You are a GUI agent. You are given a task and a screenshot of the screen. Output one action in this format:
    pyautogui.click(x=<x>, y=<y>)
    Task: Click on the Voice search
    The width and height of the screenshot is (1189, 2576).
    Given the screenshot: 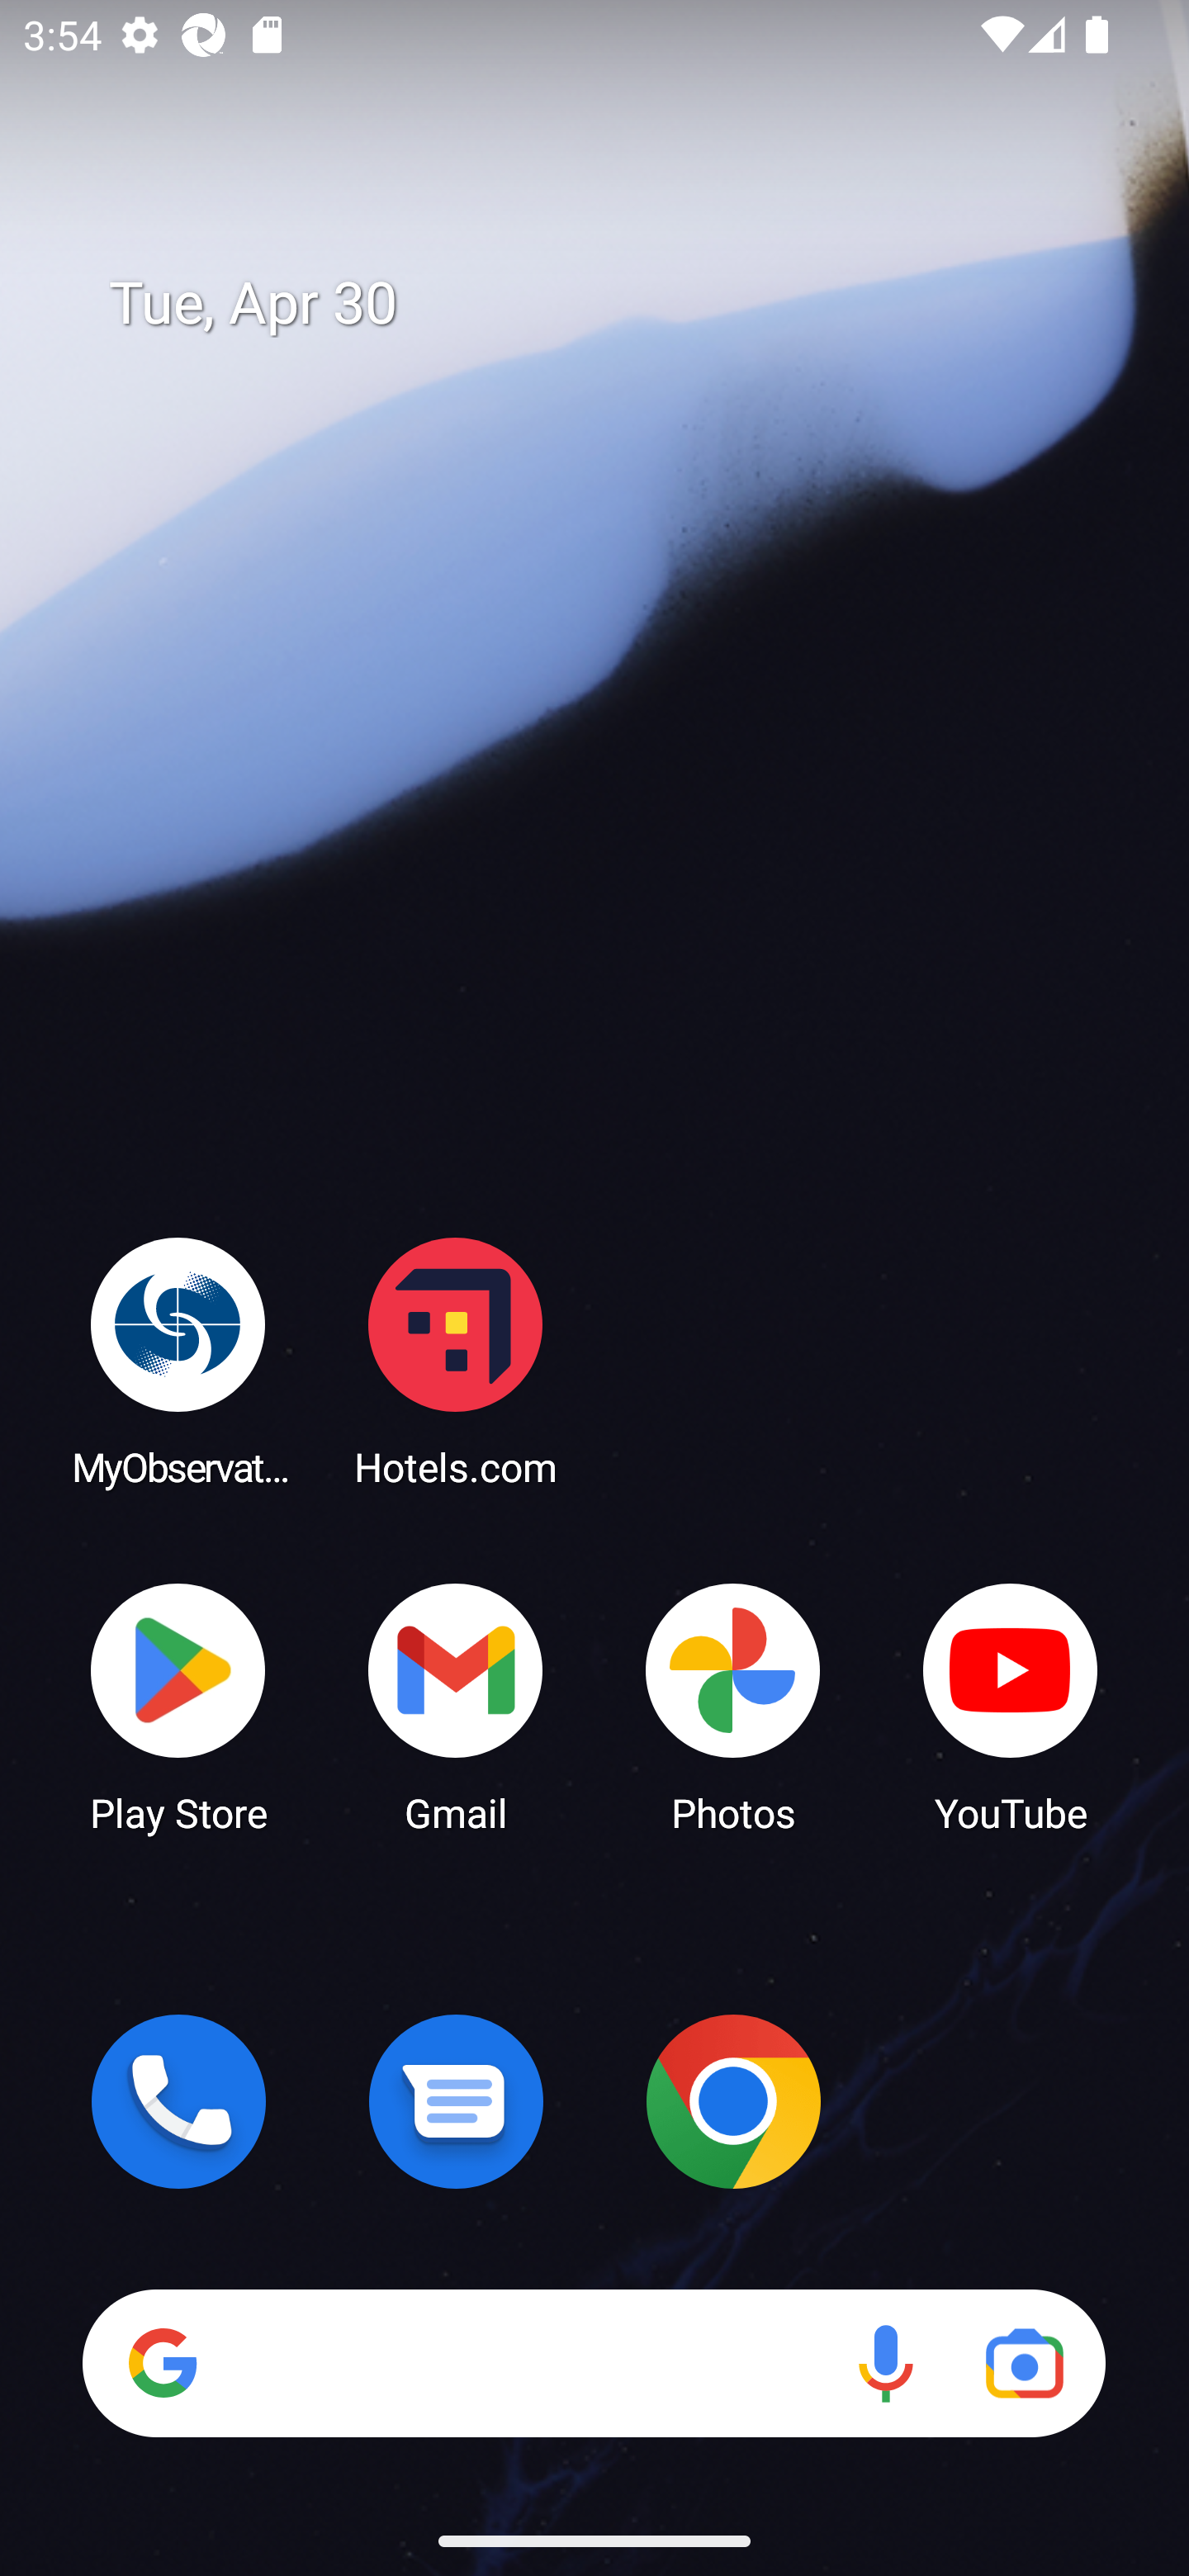 What is the action you would take?
    pyautogui.click(x=885, y=2363)
    